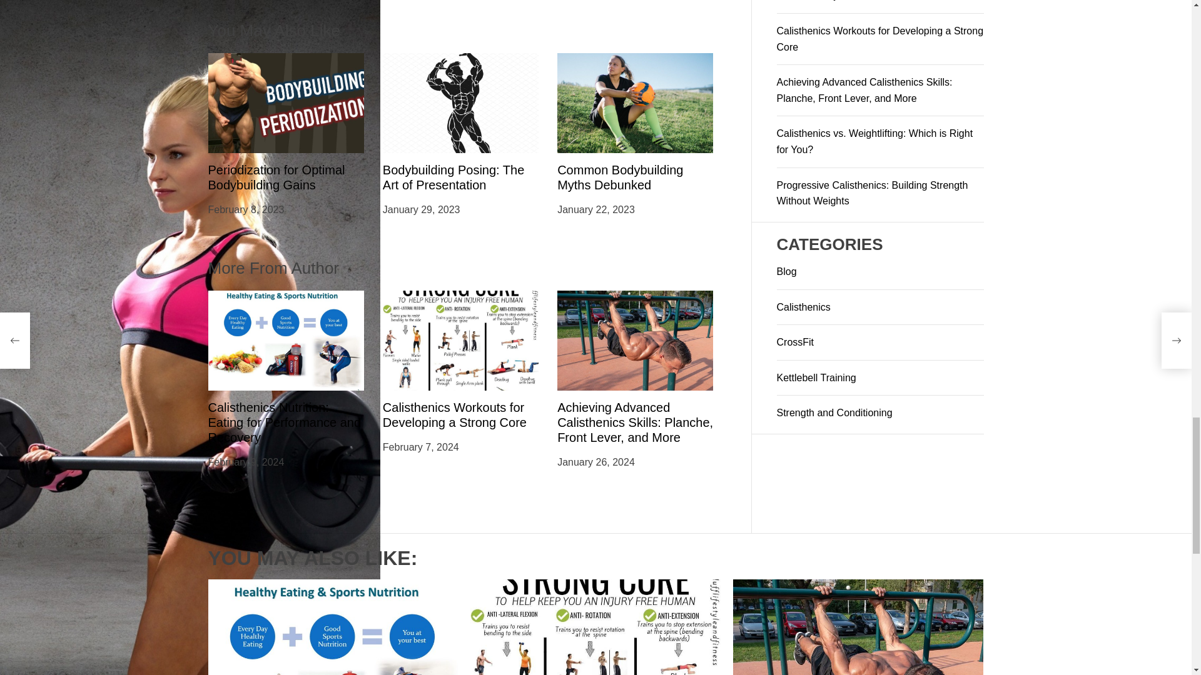 The width and height of the screenshot is (1201, 675). I want to click on Bodybuilding Posing: The Art of Presentation, so click(453, 177).